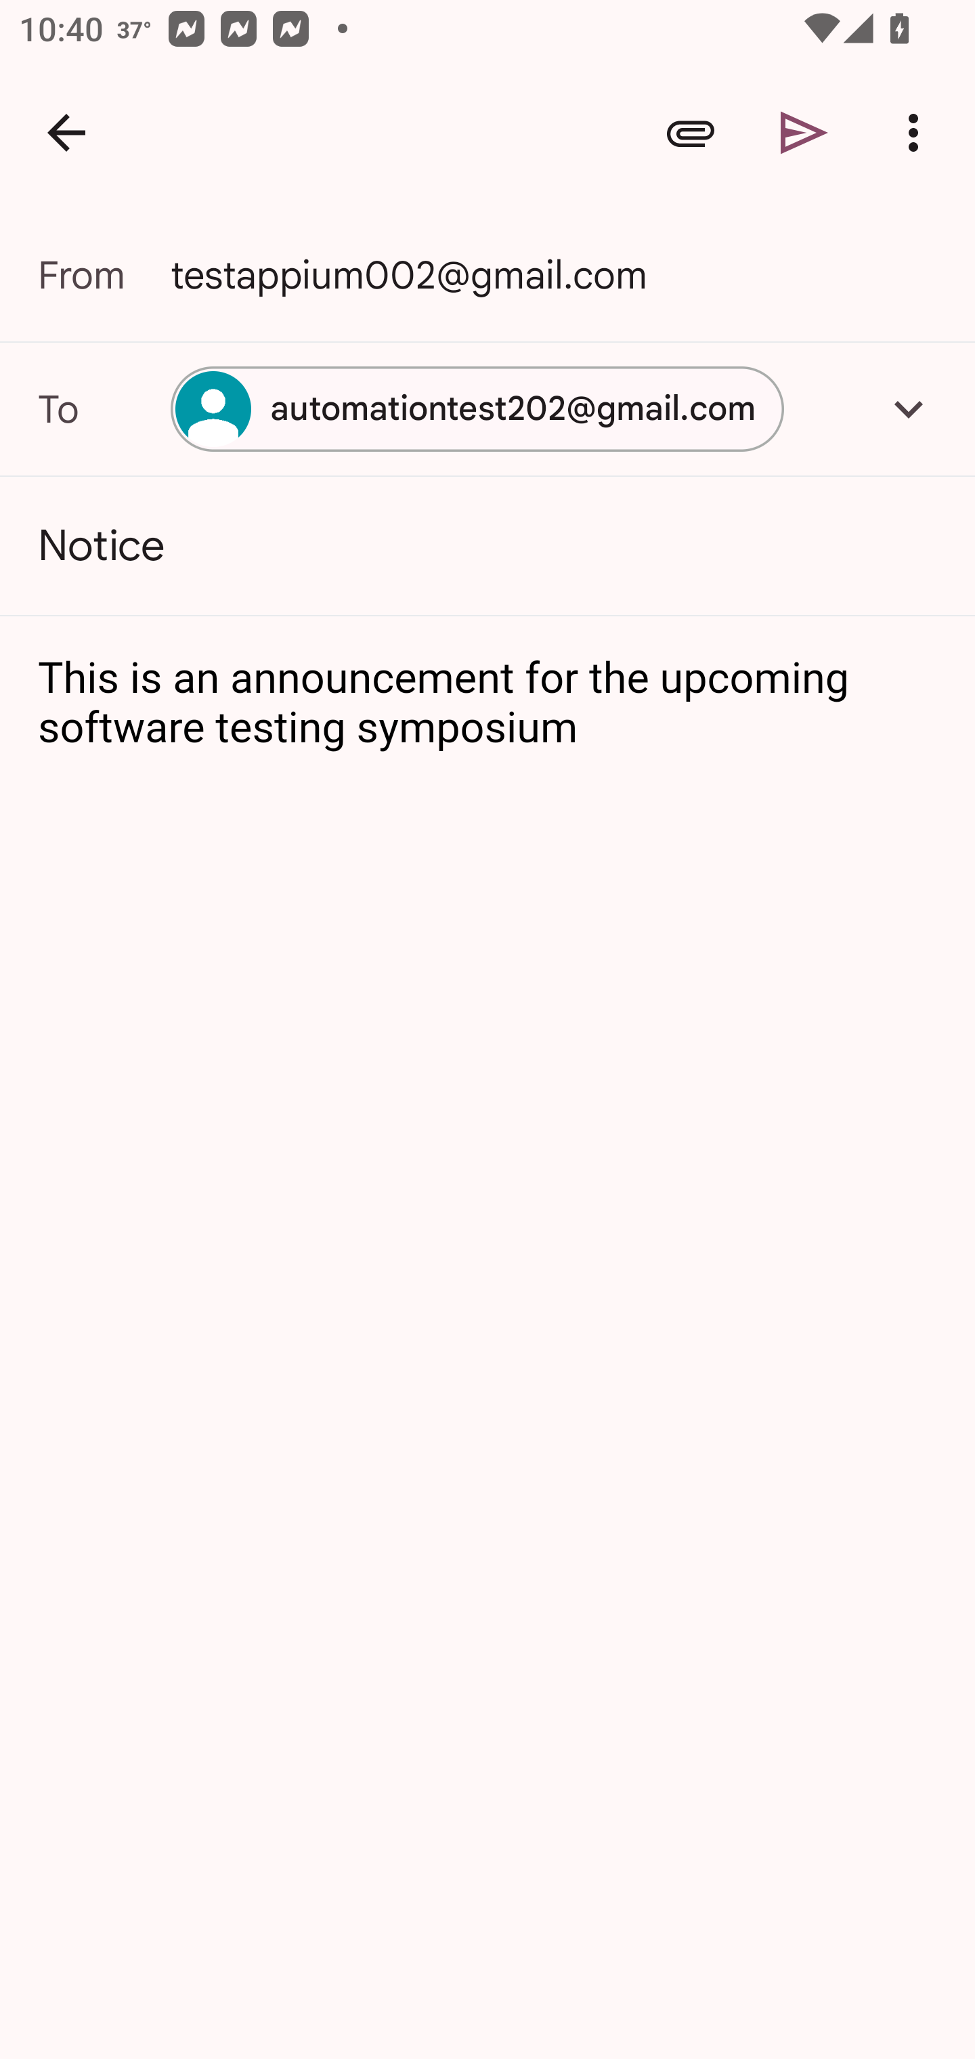  Describe the element at coordinates (918, 133) in the screenshot. I see `More options` at that location.